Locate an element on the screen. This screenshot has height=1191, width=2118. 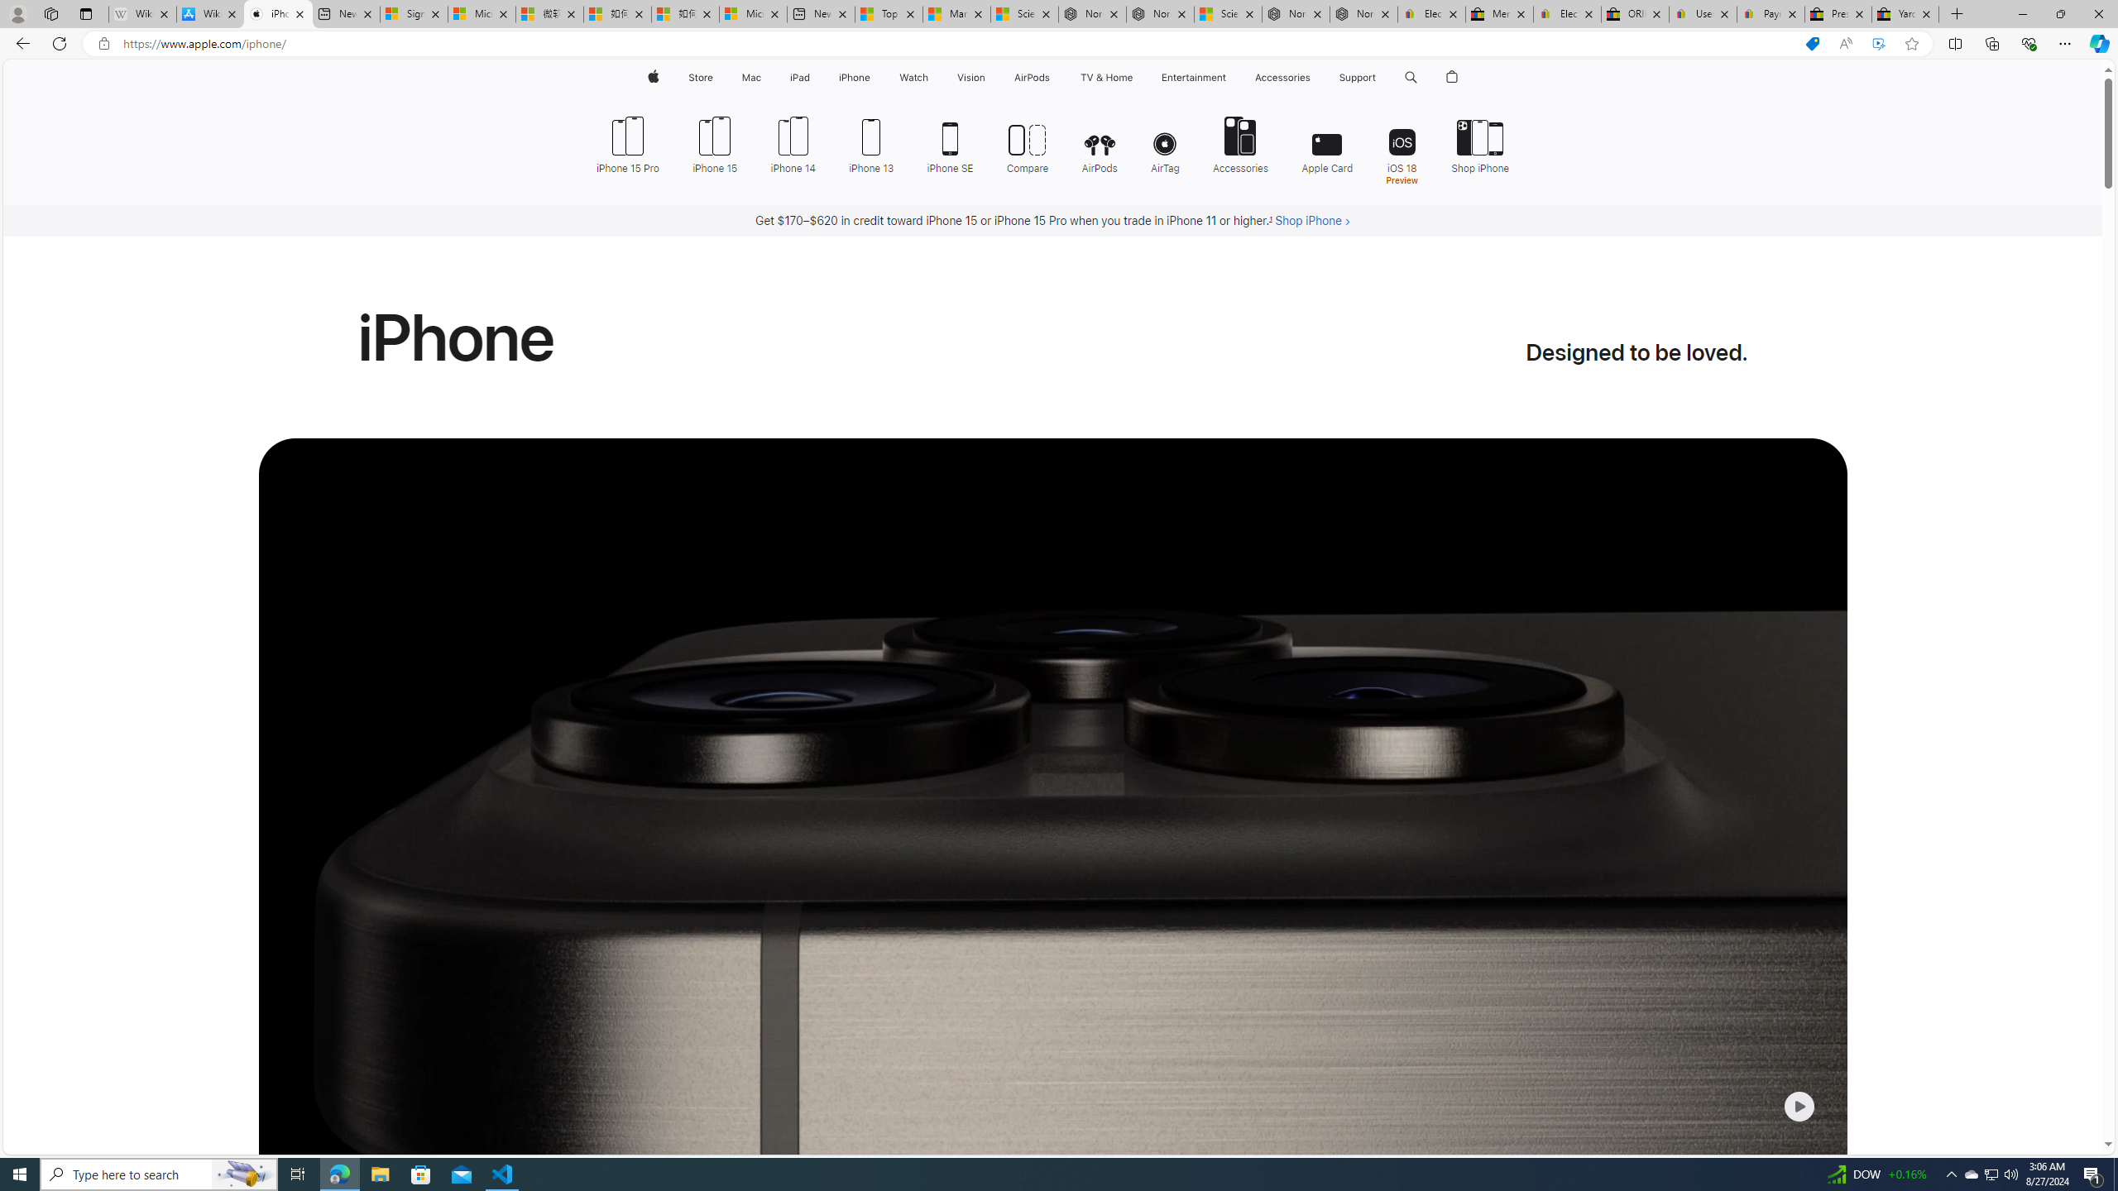
Apple is located at coordinates (652, 78).